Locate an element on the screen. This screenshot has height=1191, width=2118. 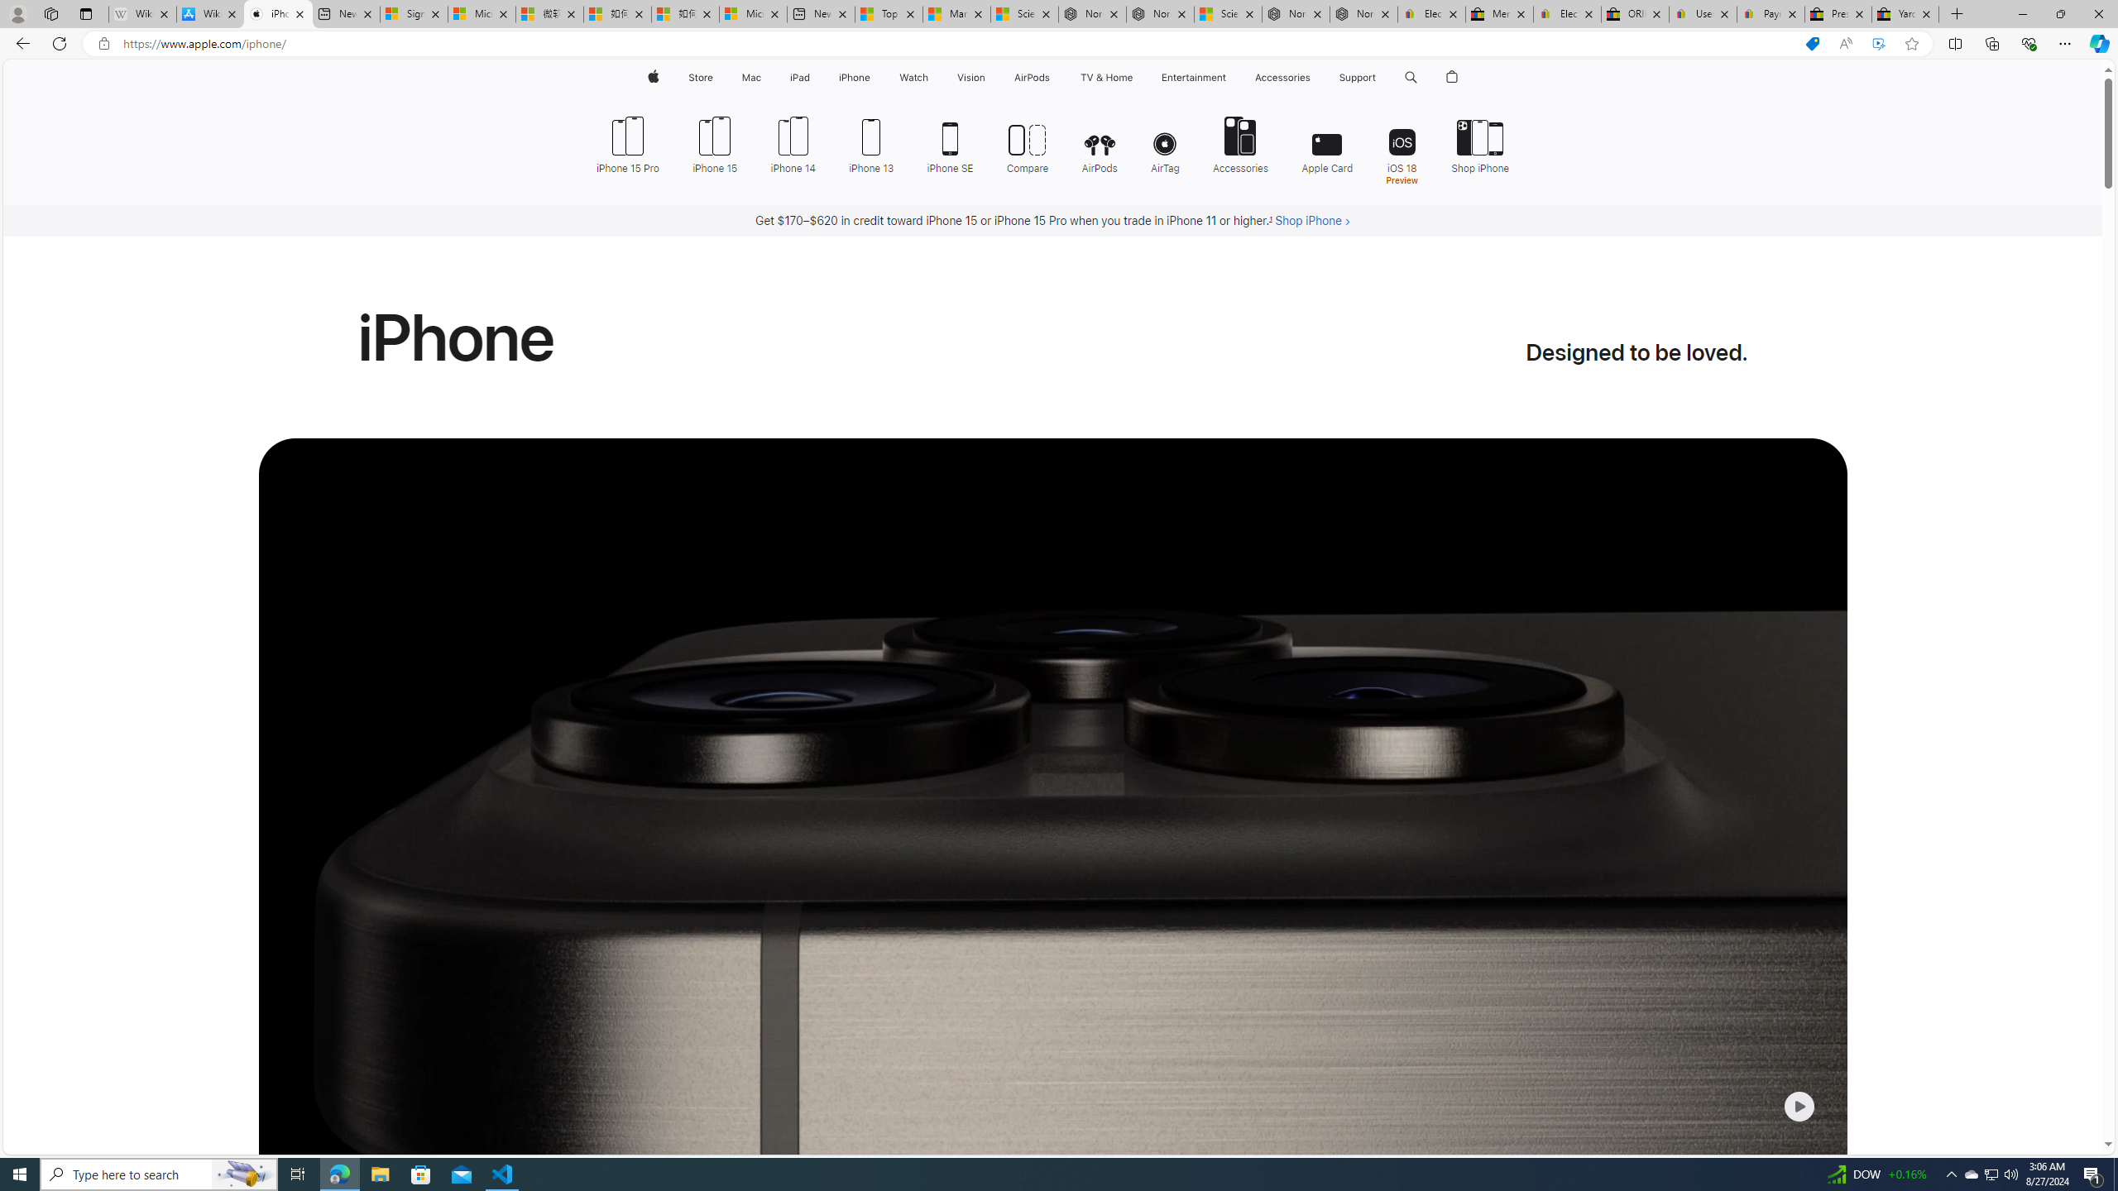
Apple is located at coordinates (652, 78).